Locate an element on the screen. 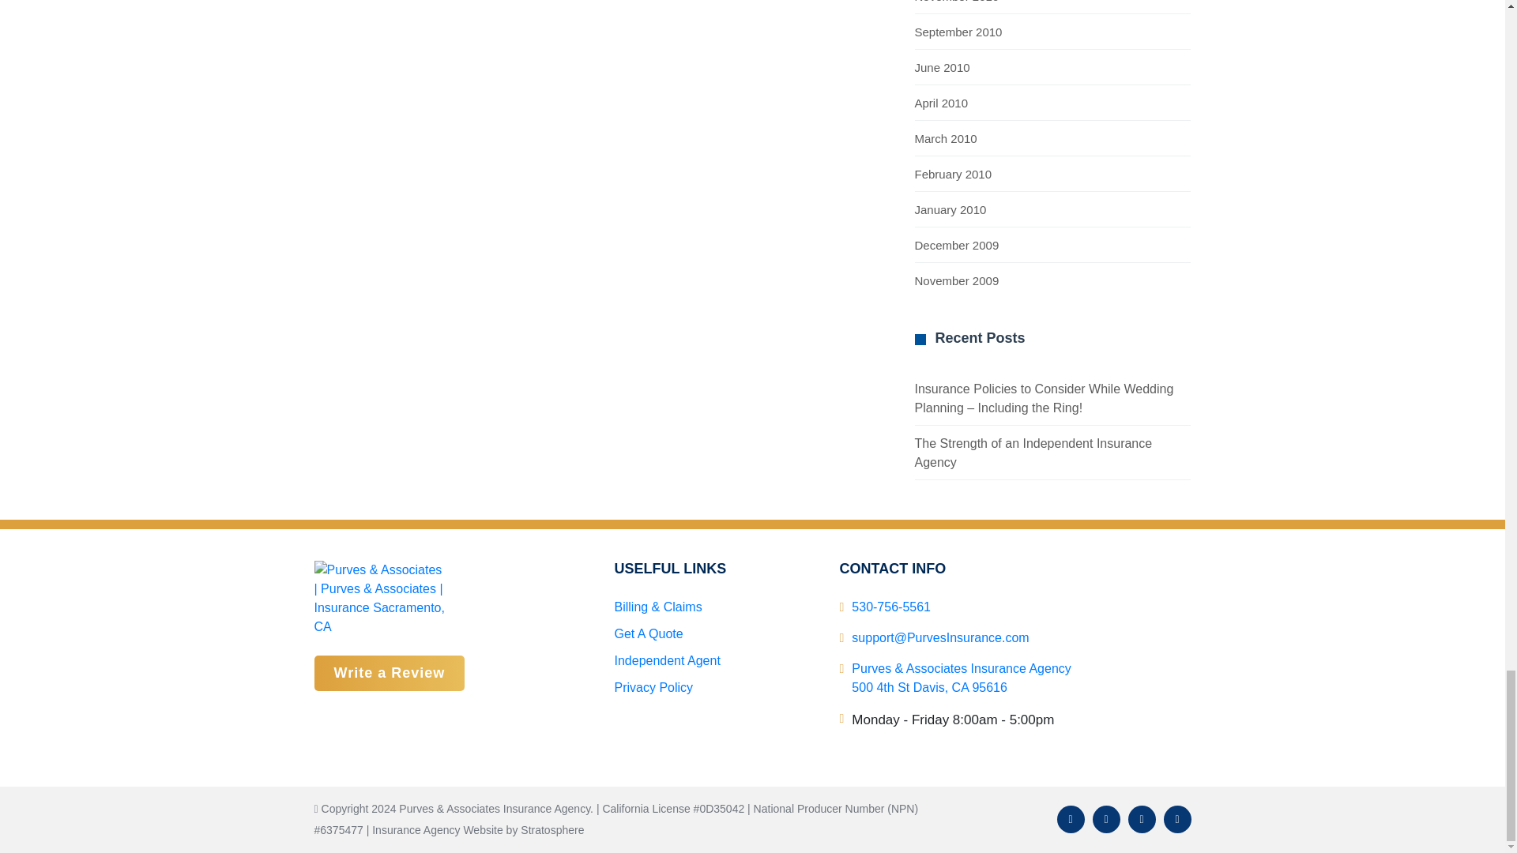 The image size is (1517, 853). Independent Agent is located at coordinates (667, 660).